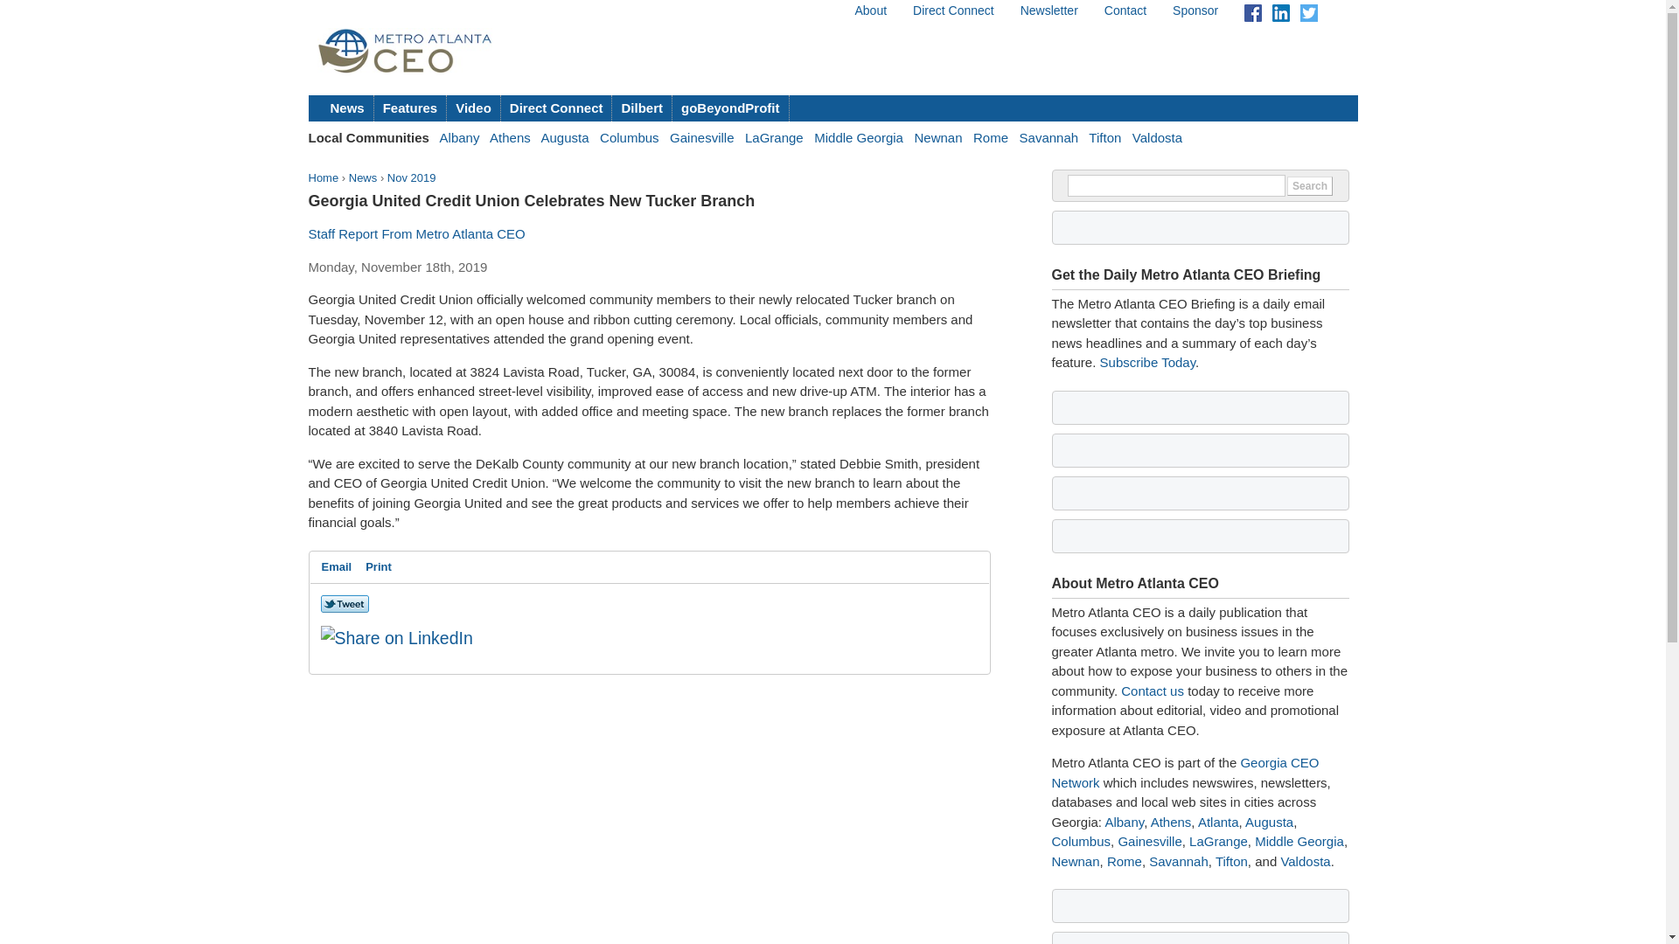  I want to click on Contact us, so click(1153, 691).